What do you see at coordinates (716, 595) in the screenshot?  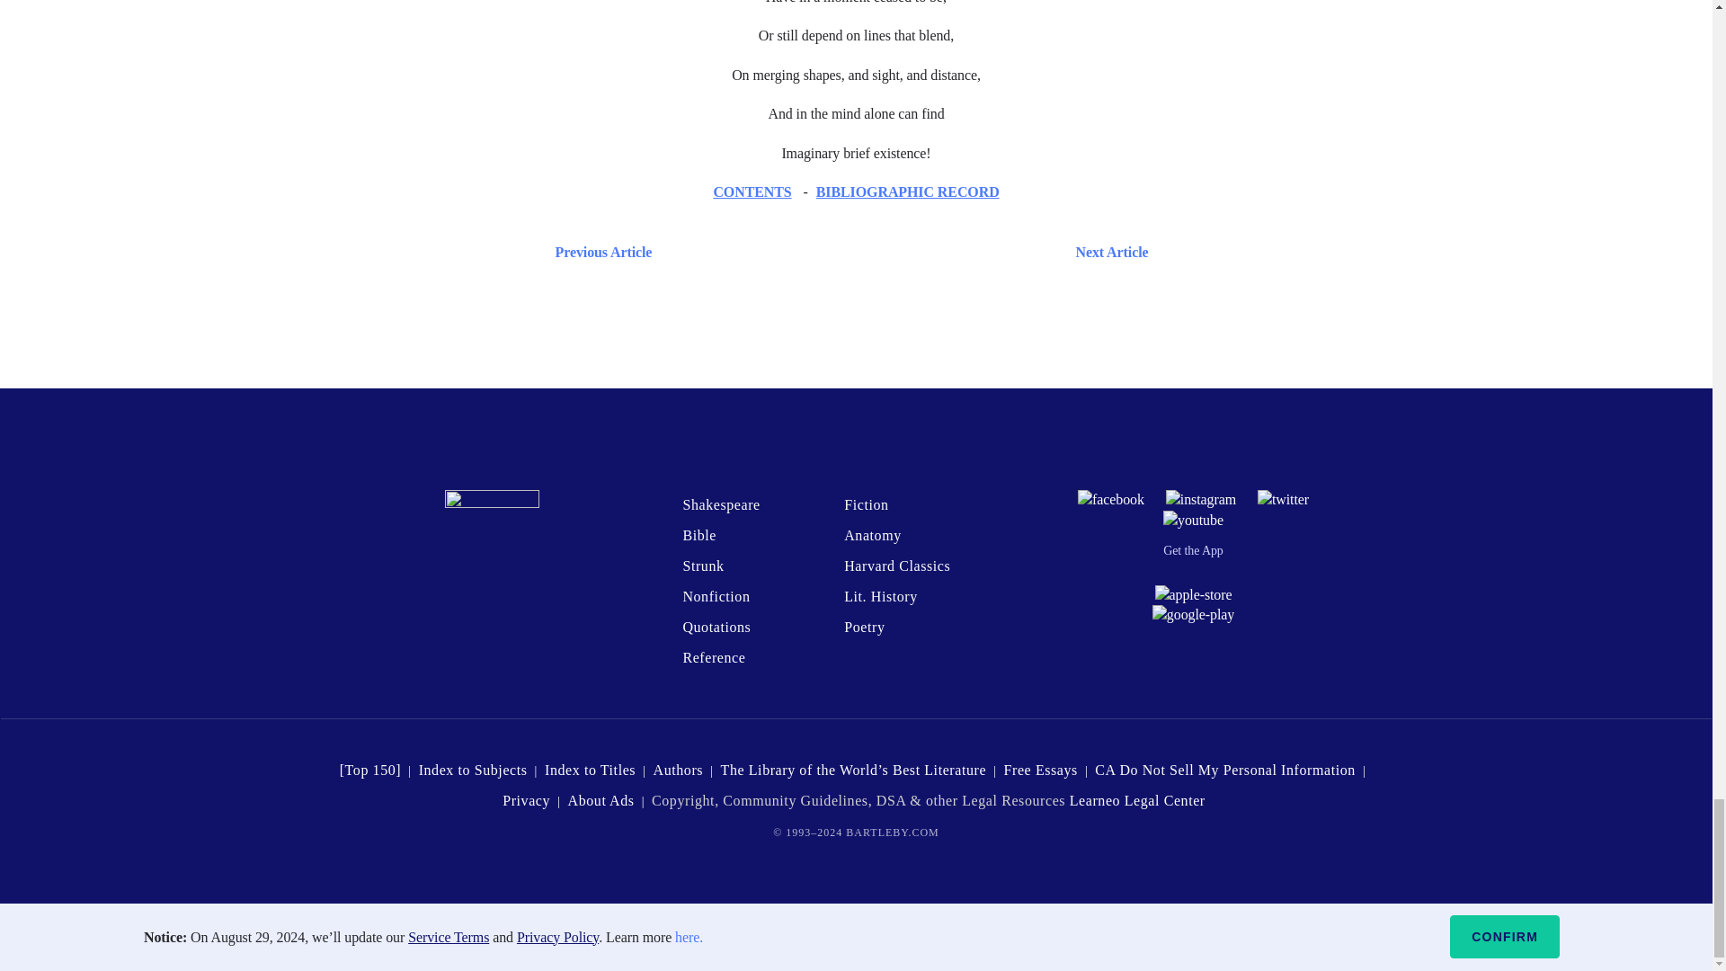 I see `Nonfiction` at bounding box center [716, 595].